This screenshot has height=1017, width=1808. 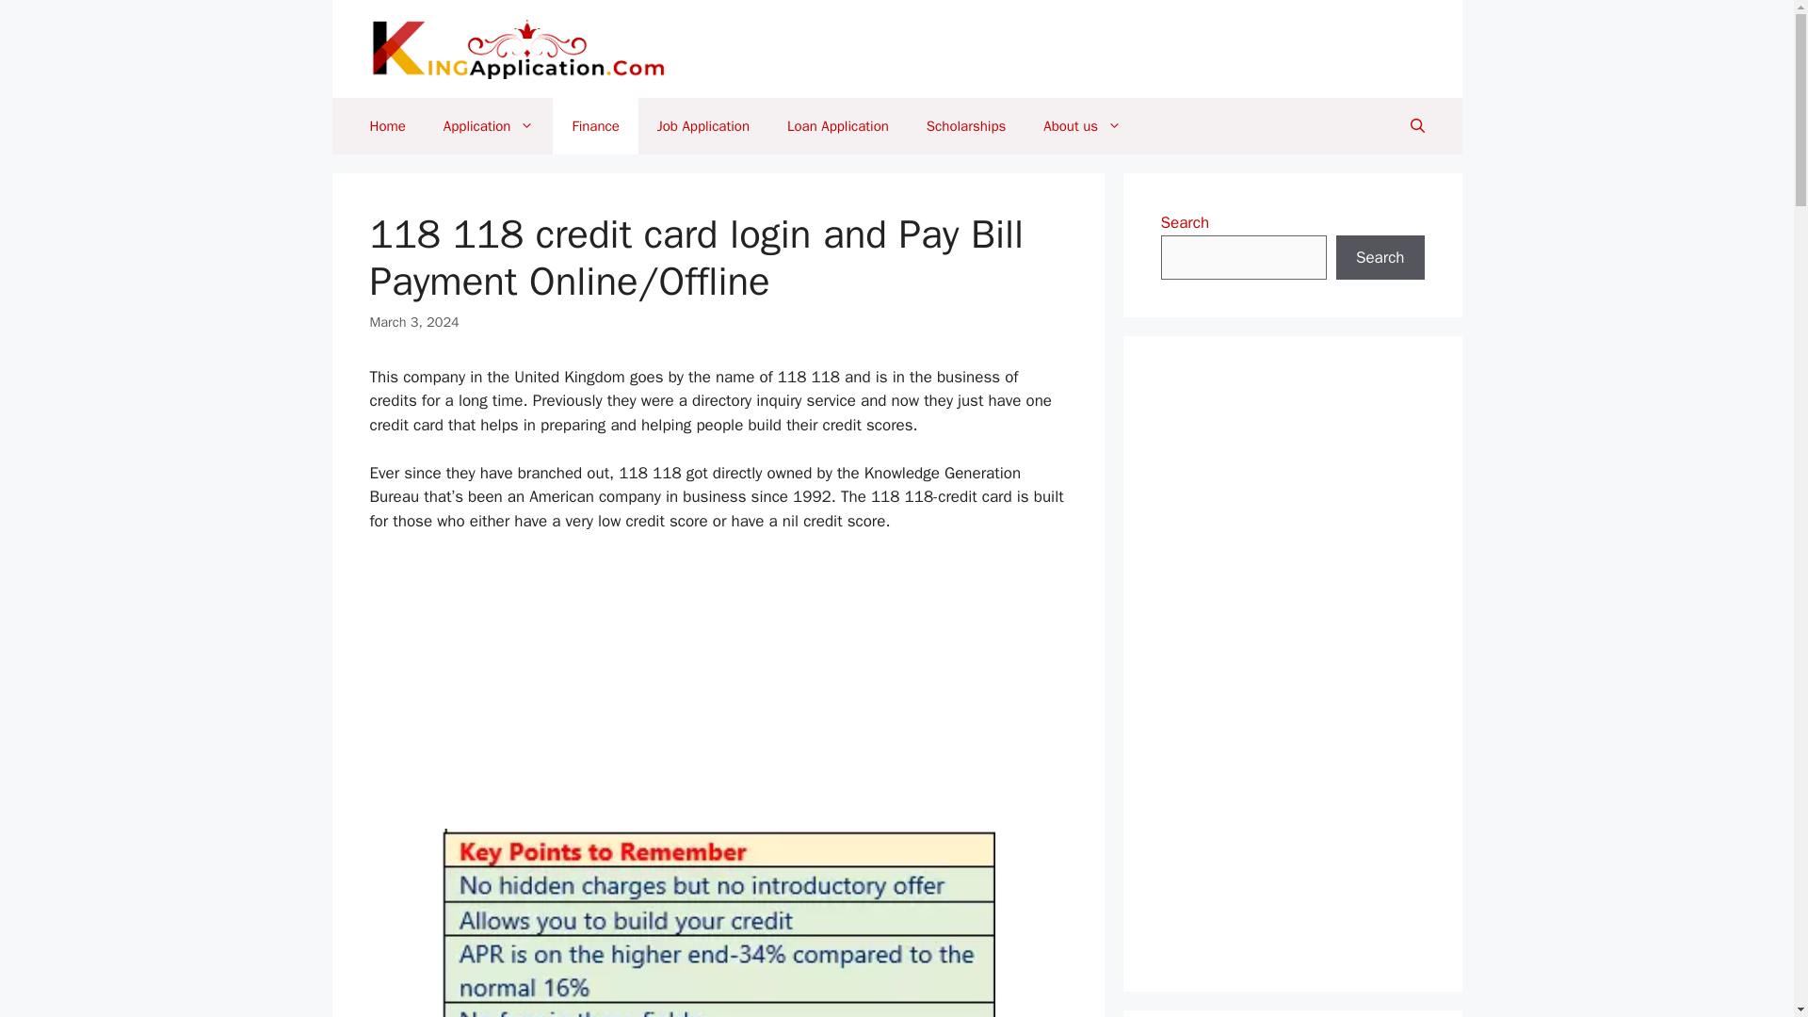 What do you see at coordinates (1380, 258) in the screenshot?
I see `Search` at bounding box center [1380, 258].